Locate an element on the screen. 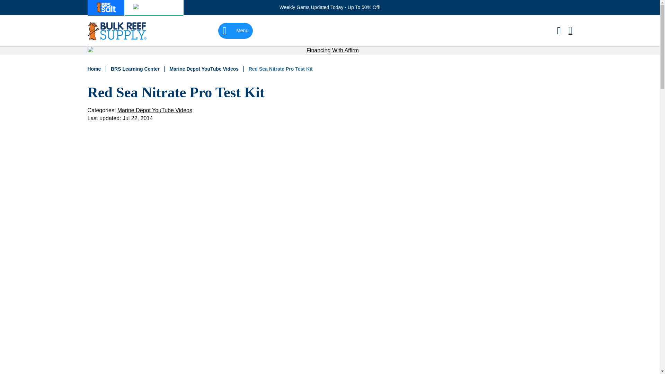  Marine Depot YouTube Videos is located at coordinates (205, 69).